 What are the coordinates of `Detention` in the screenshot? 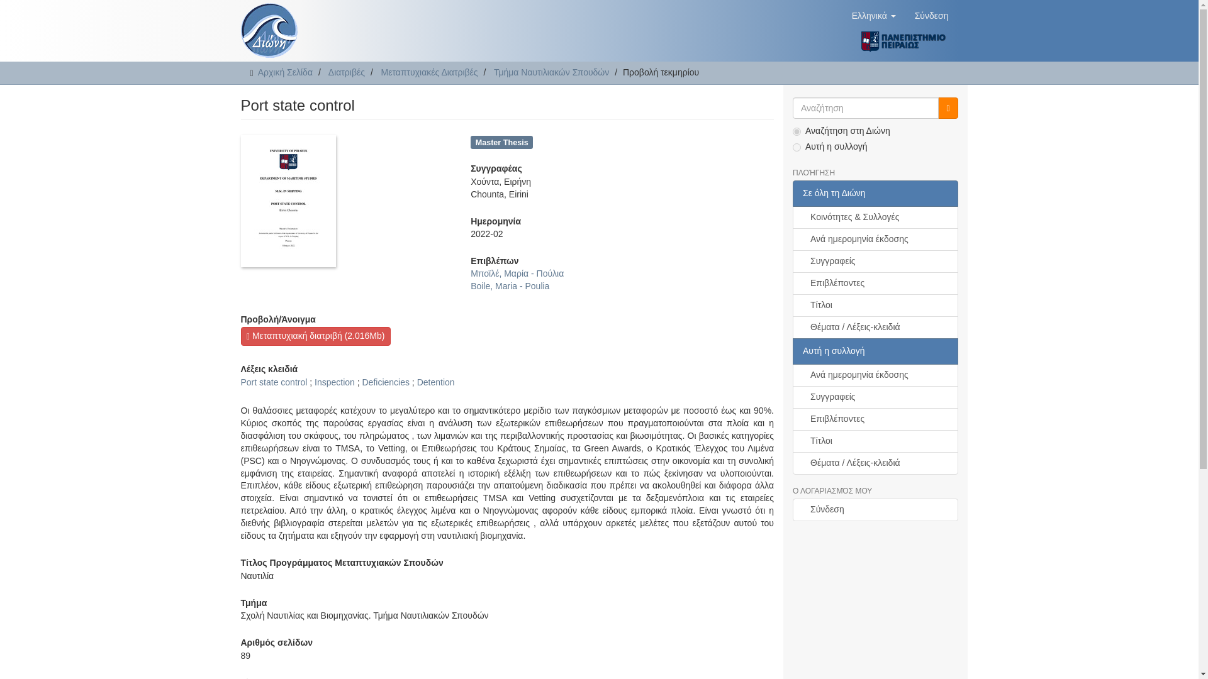 It's located at (435, 382).